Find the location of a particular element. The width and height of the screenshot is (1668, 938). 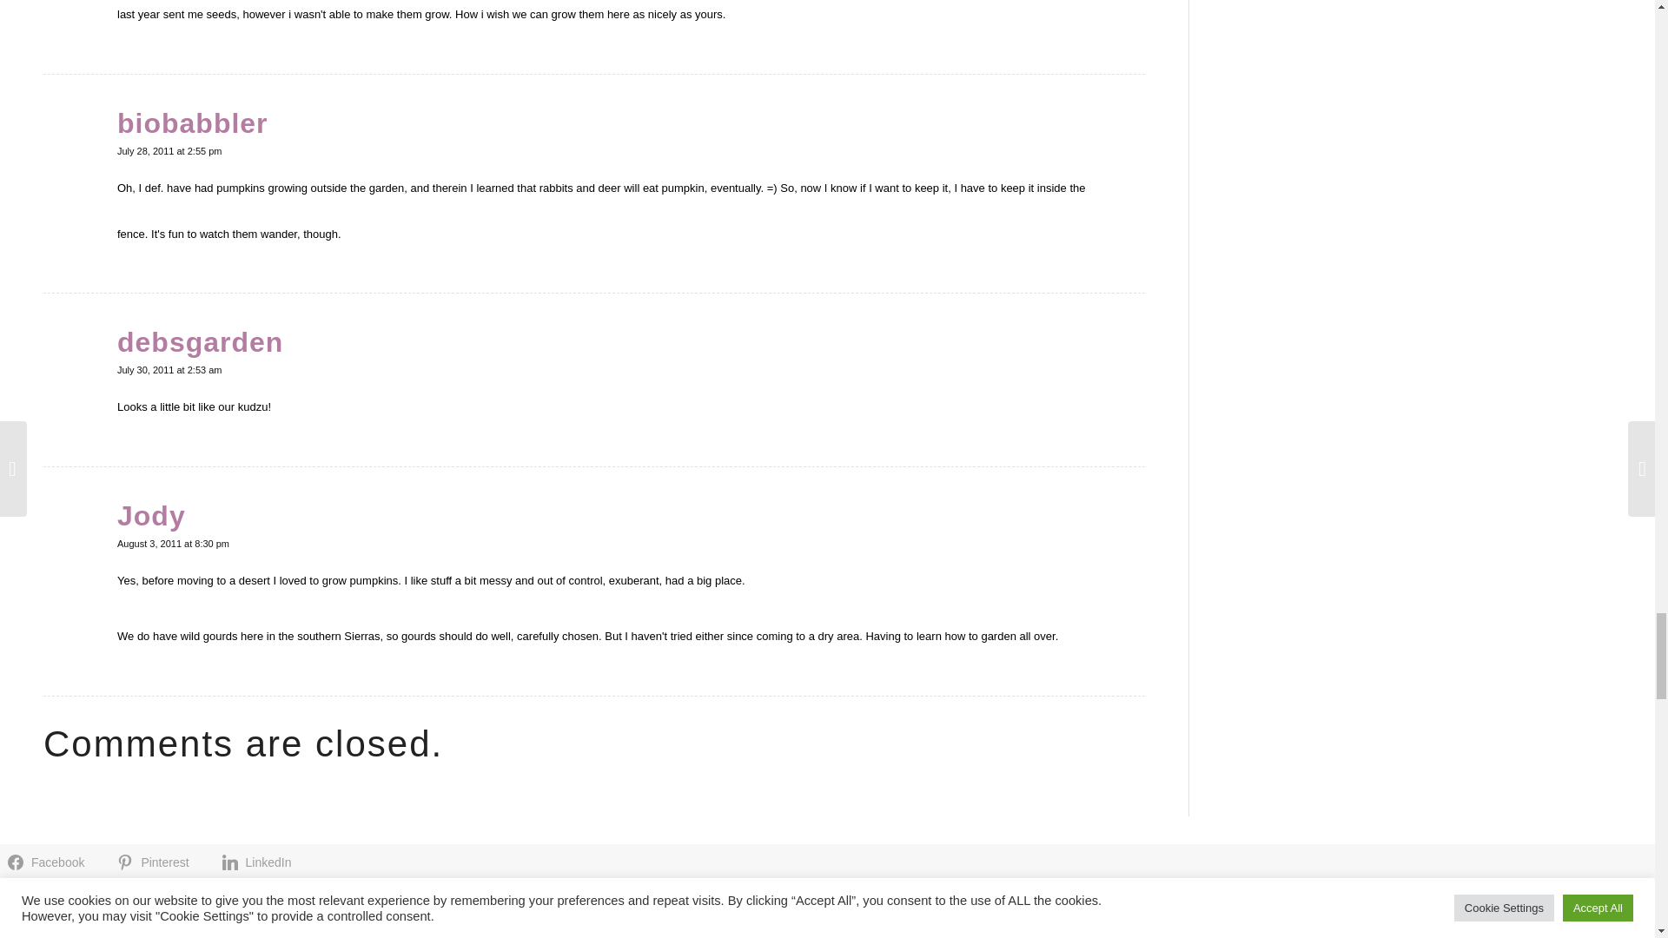

Jody is located at coordinates (151, 516).